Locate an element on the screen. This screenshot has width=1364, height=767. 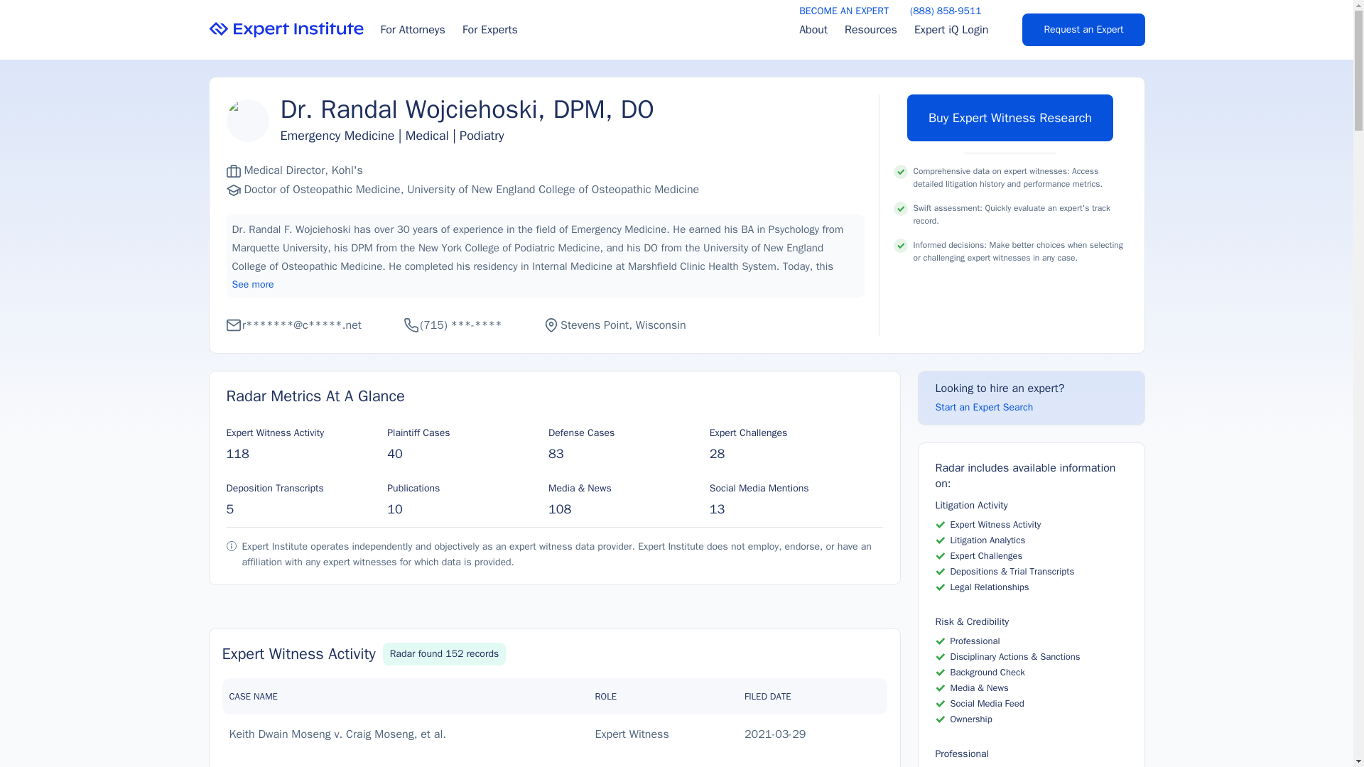
Start an Expert Search is located at coordinates (983, 408).